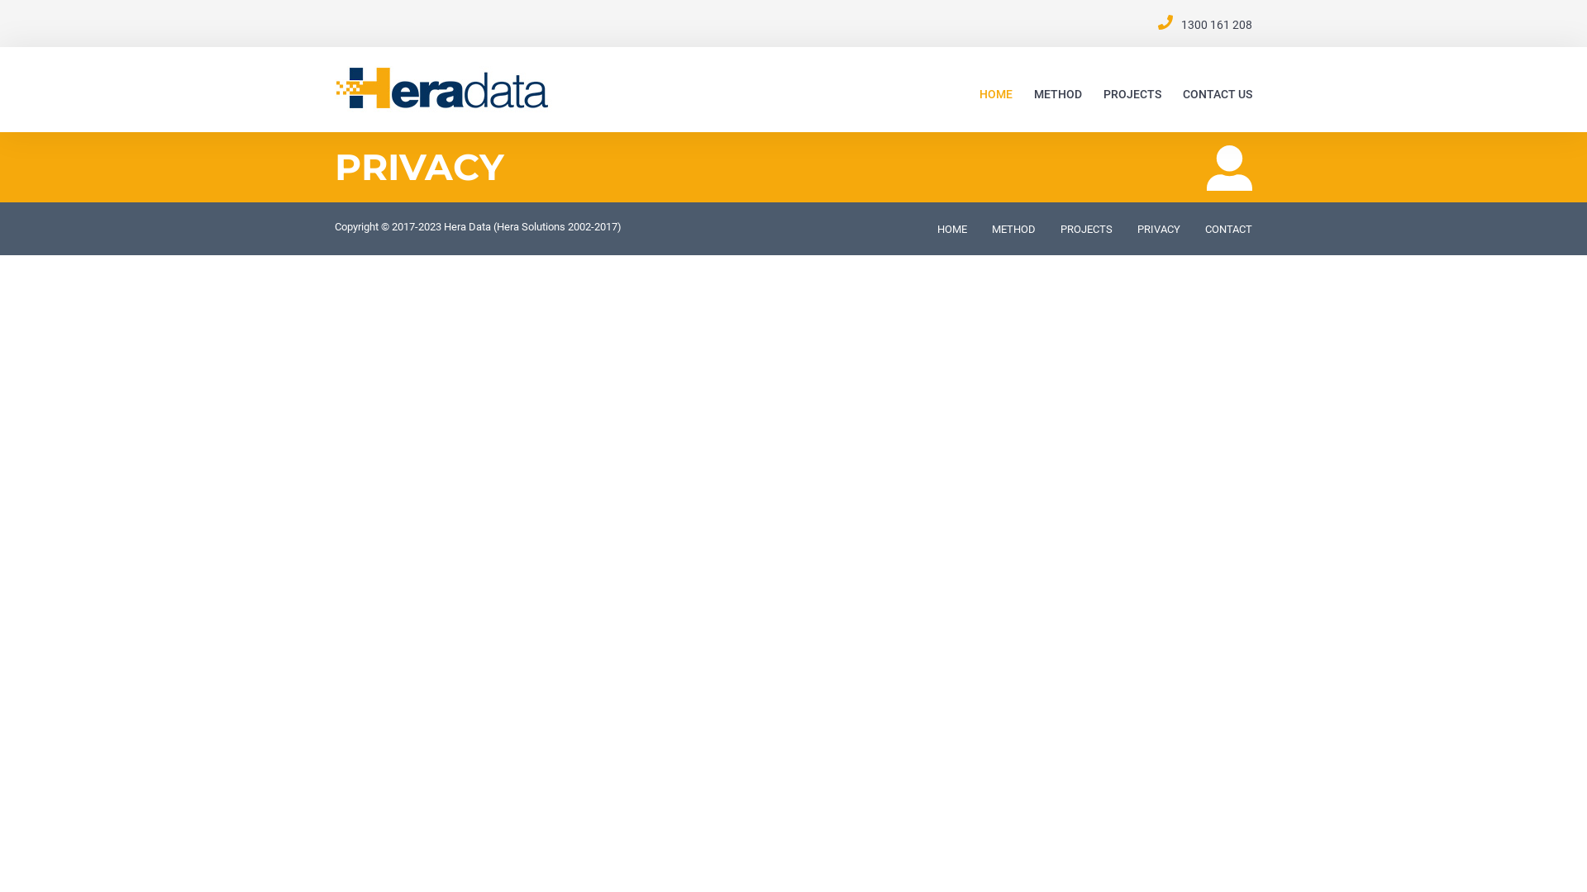 The image size is (1587, 892). I want to click on CONTACT, so click(1228, 230).